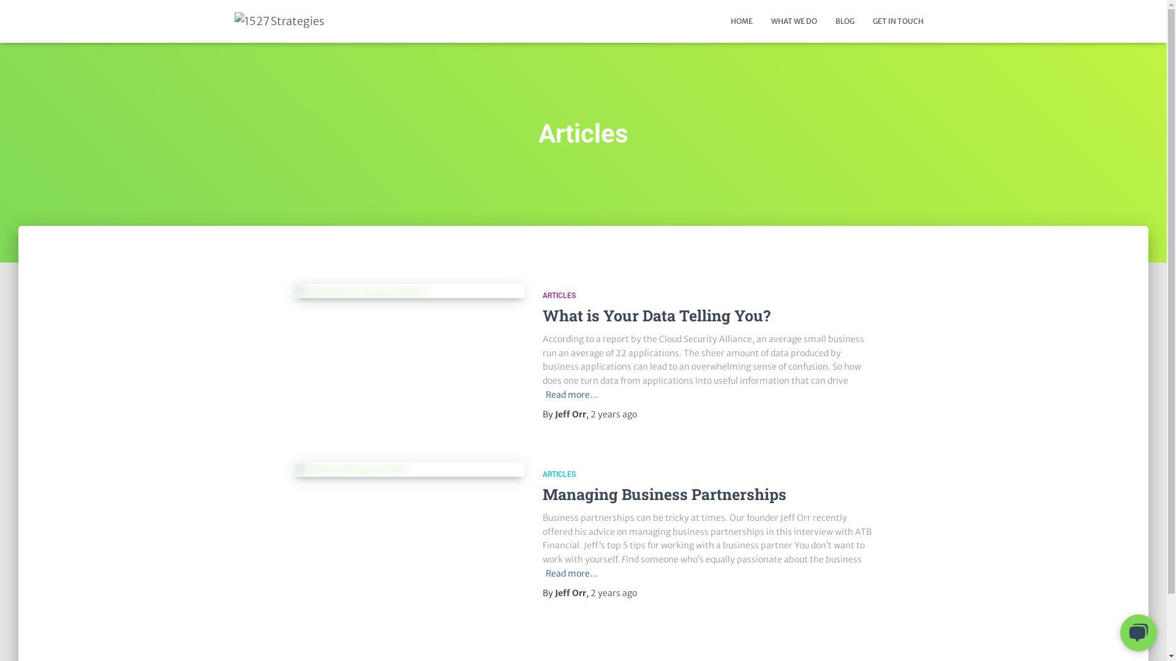  Describe the element at coordinates (409, 470) in the screenshot. I see `Managing Business Partnerships` at that location.